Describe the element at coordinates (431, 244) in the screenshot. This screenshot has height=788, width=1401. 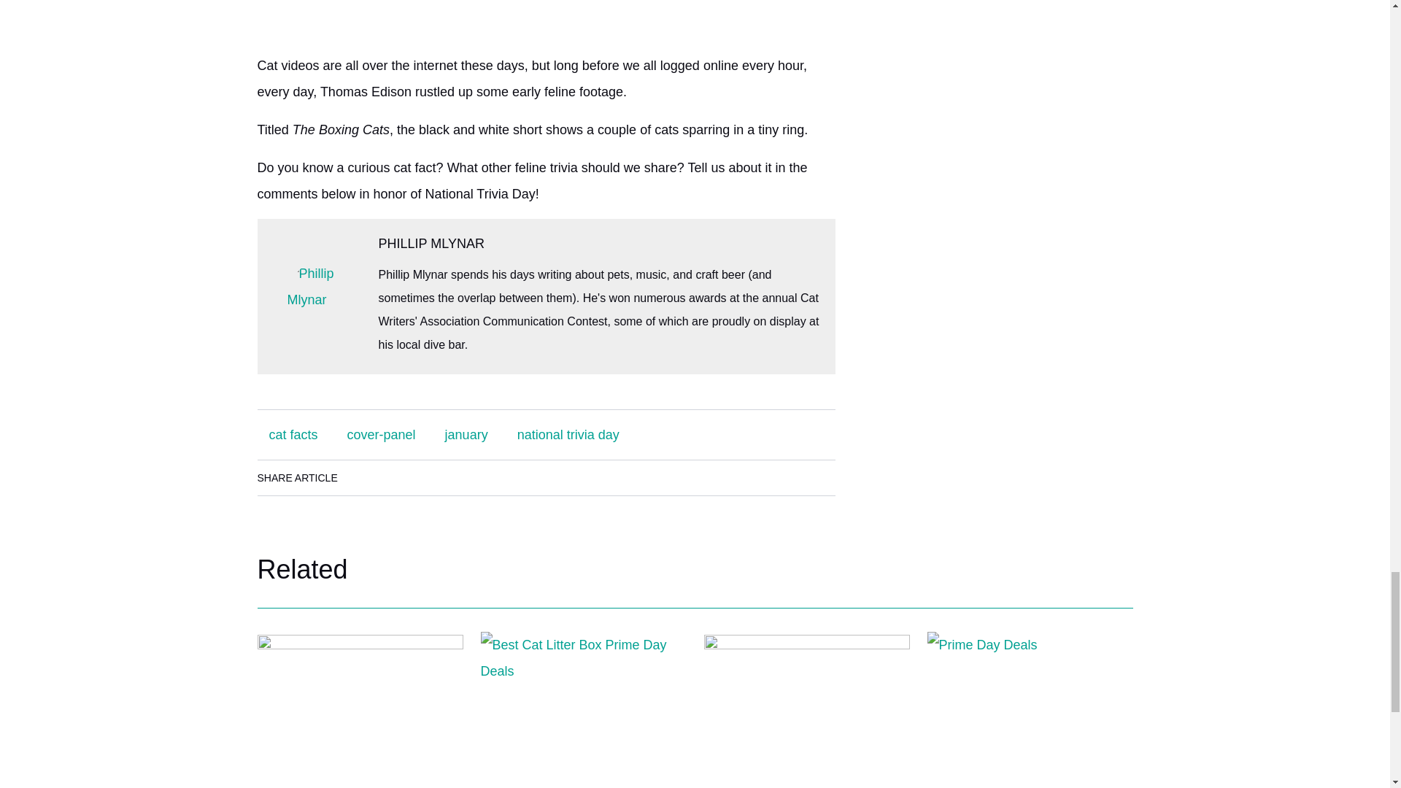
I see `PHILLIP MLYNAR` at that location.